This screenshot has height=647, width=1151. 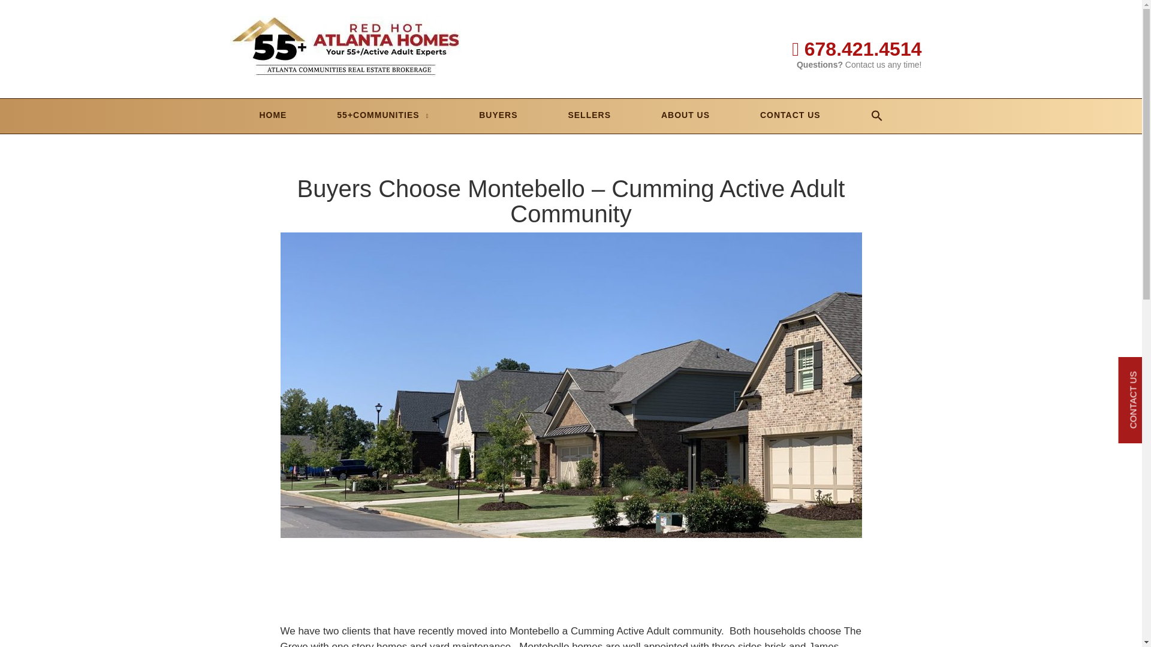 I want to click on SELLERS, so click(x=589, y=116).